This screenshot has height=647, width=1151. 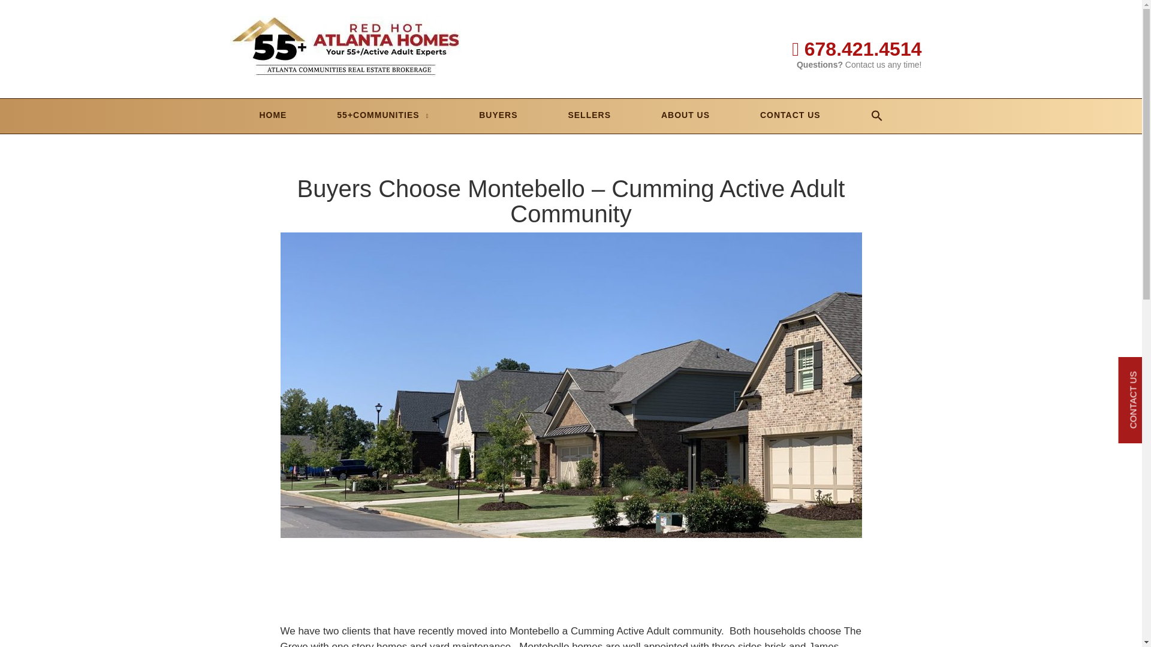 I want to click on SELLERS, so click(x=589, y=116).